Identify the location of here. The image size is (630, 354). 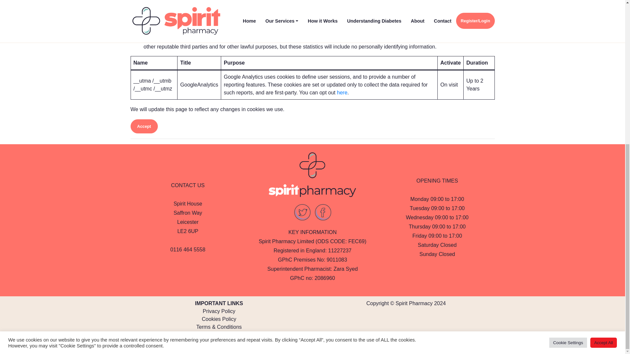
(342, 92).